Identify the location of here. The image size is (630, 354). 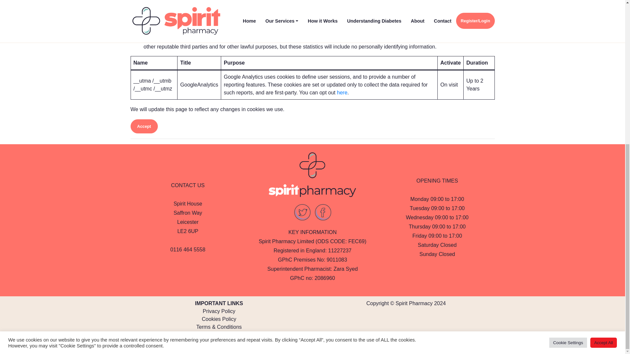
(342, 92).